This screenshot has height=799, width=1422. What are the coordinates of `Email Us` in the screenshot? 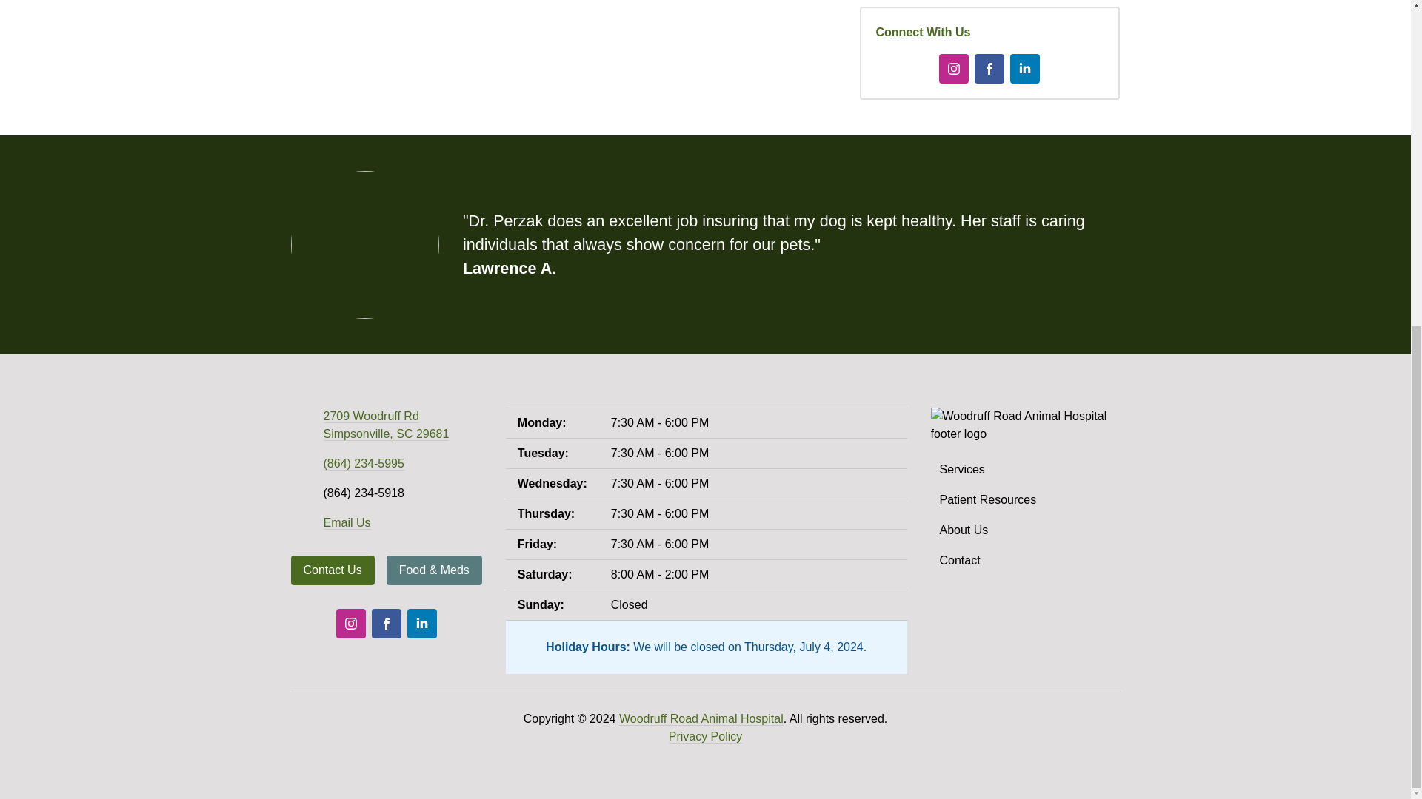 It's located at (346, 522).